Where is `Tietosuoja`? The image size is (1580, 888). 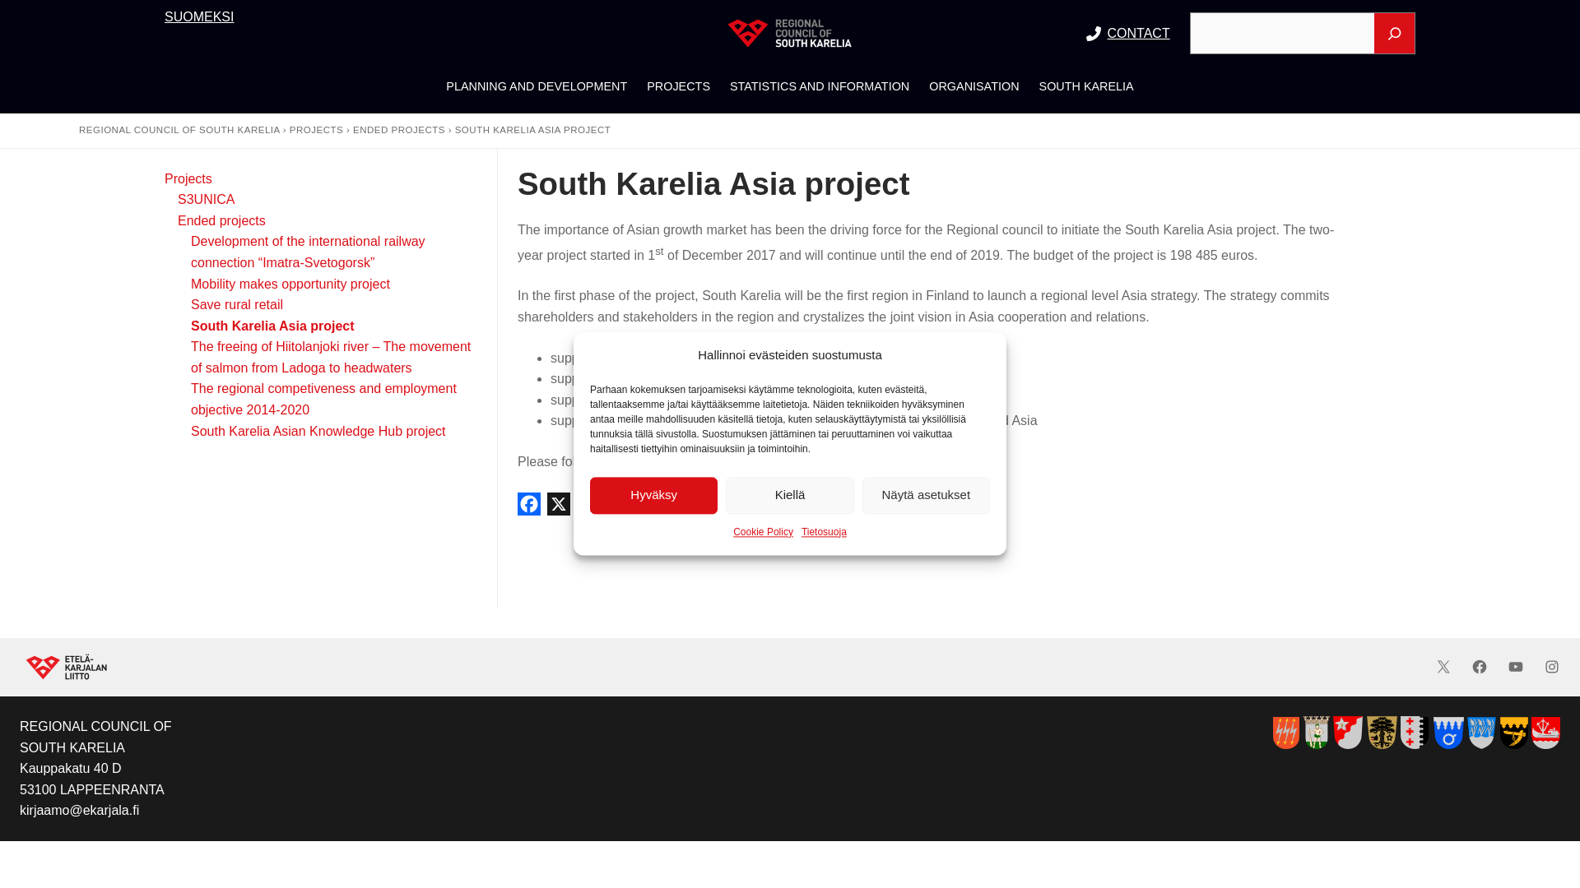
Tietosuoja is located at coordinates (824, 533).